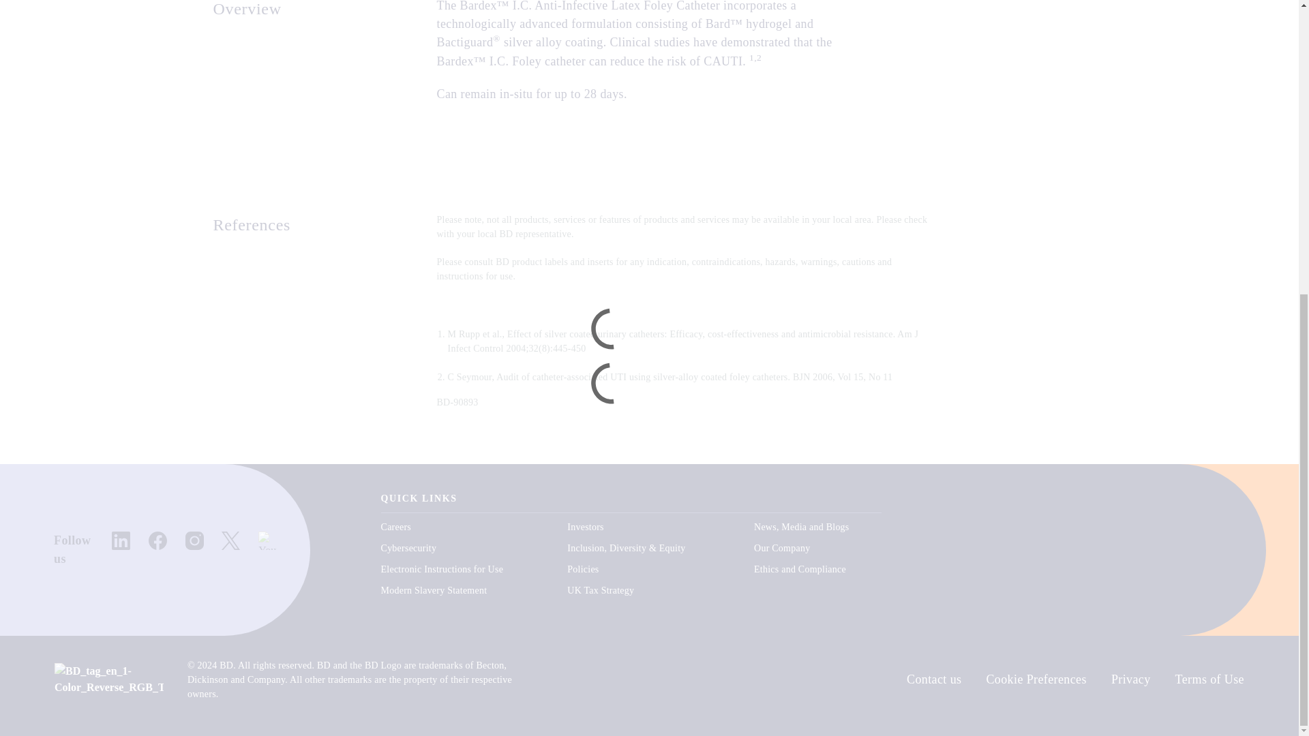  Describe the element at coordinates (195, 540) in the screenshot. I see `Instagram` at that location.